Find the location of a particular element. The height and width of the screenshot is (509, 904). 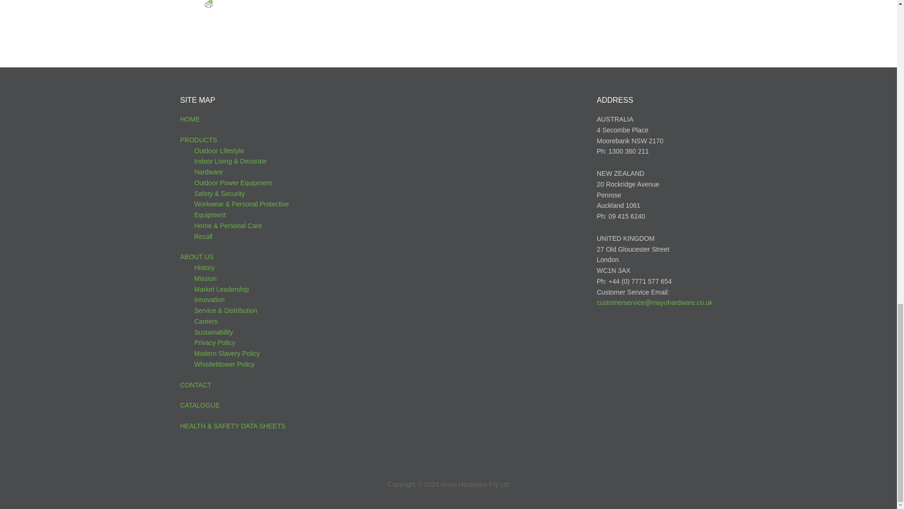

ABOUT US is located at coordinates (197, 256).